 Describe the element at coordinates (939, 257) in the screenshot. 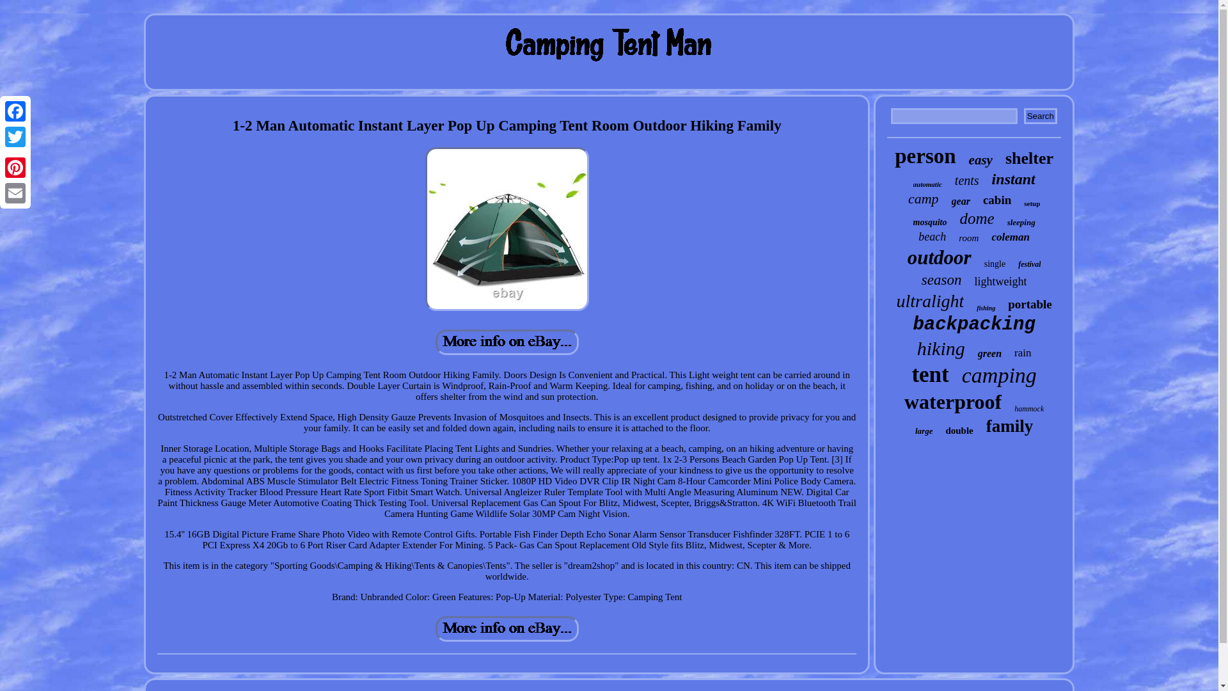

I see `outdoor` at that location.